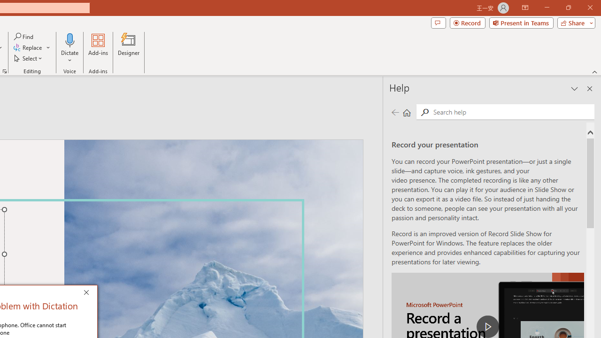  What do you see at coordinates (32, 48) in the screenshot?
I see `Replace...` at bounding box center [32, 48].